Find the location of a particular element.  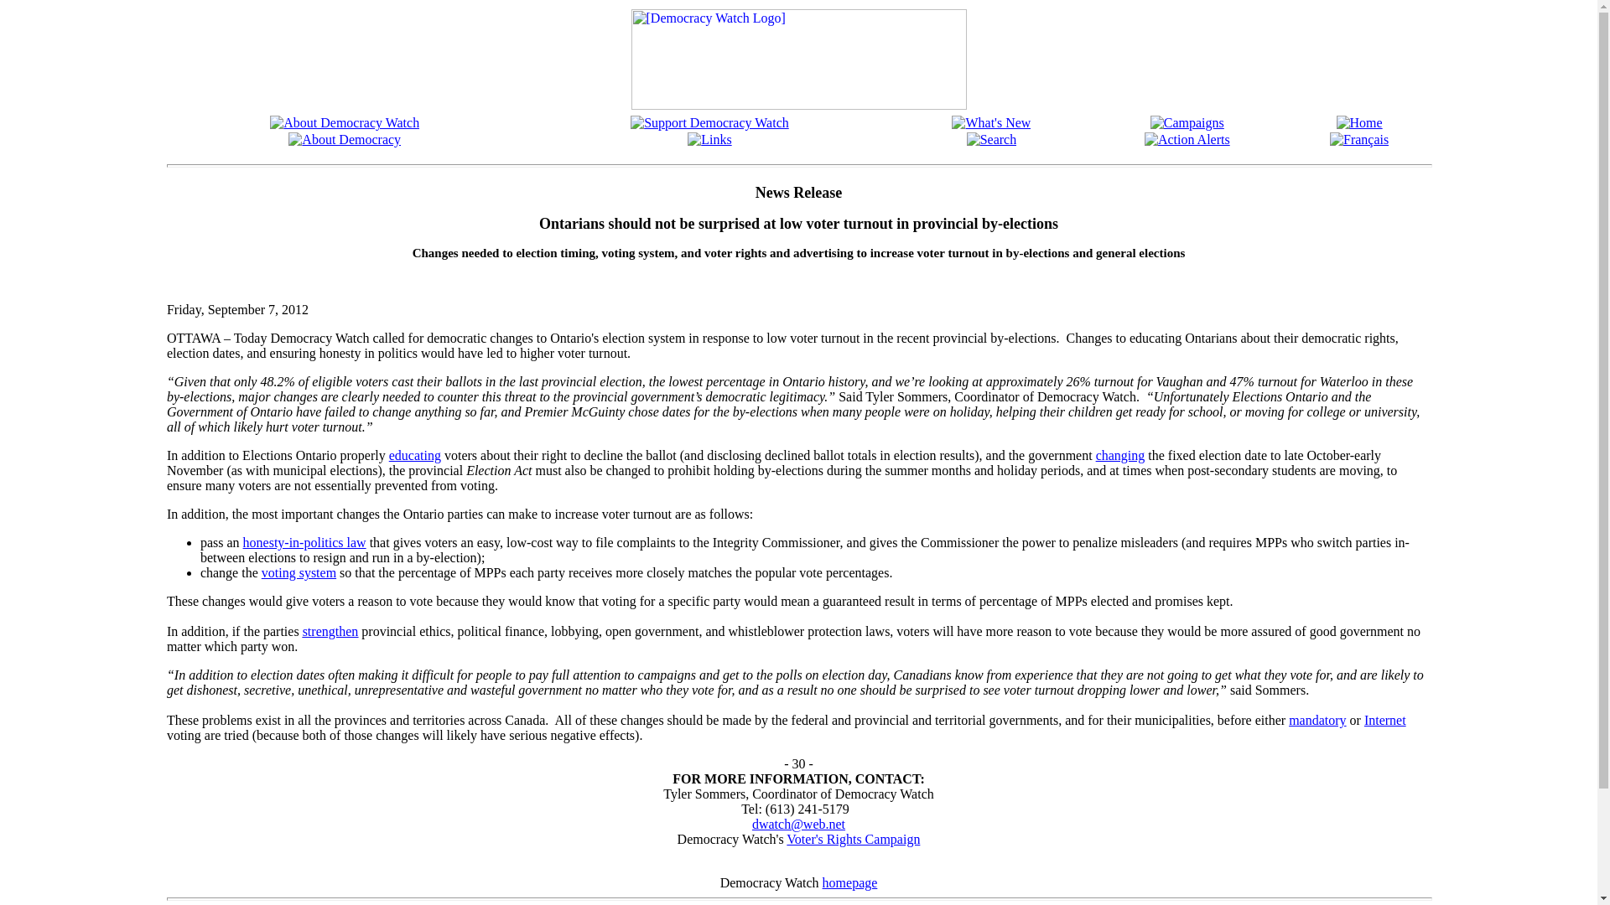

homepage is located at coordinates (850, 882).